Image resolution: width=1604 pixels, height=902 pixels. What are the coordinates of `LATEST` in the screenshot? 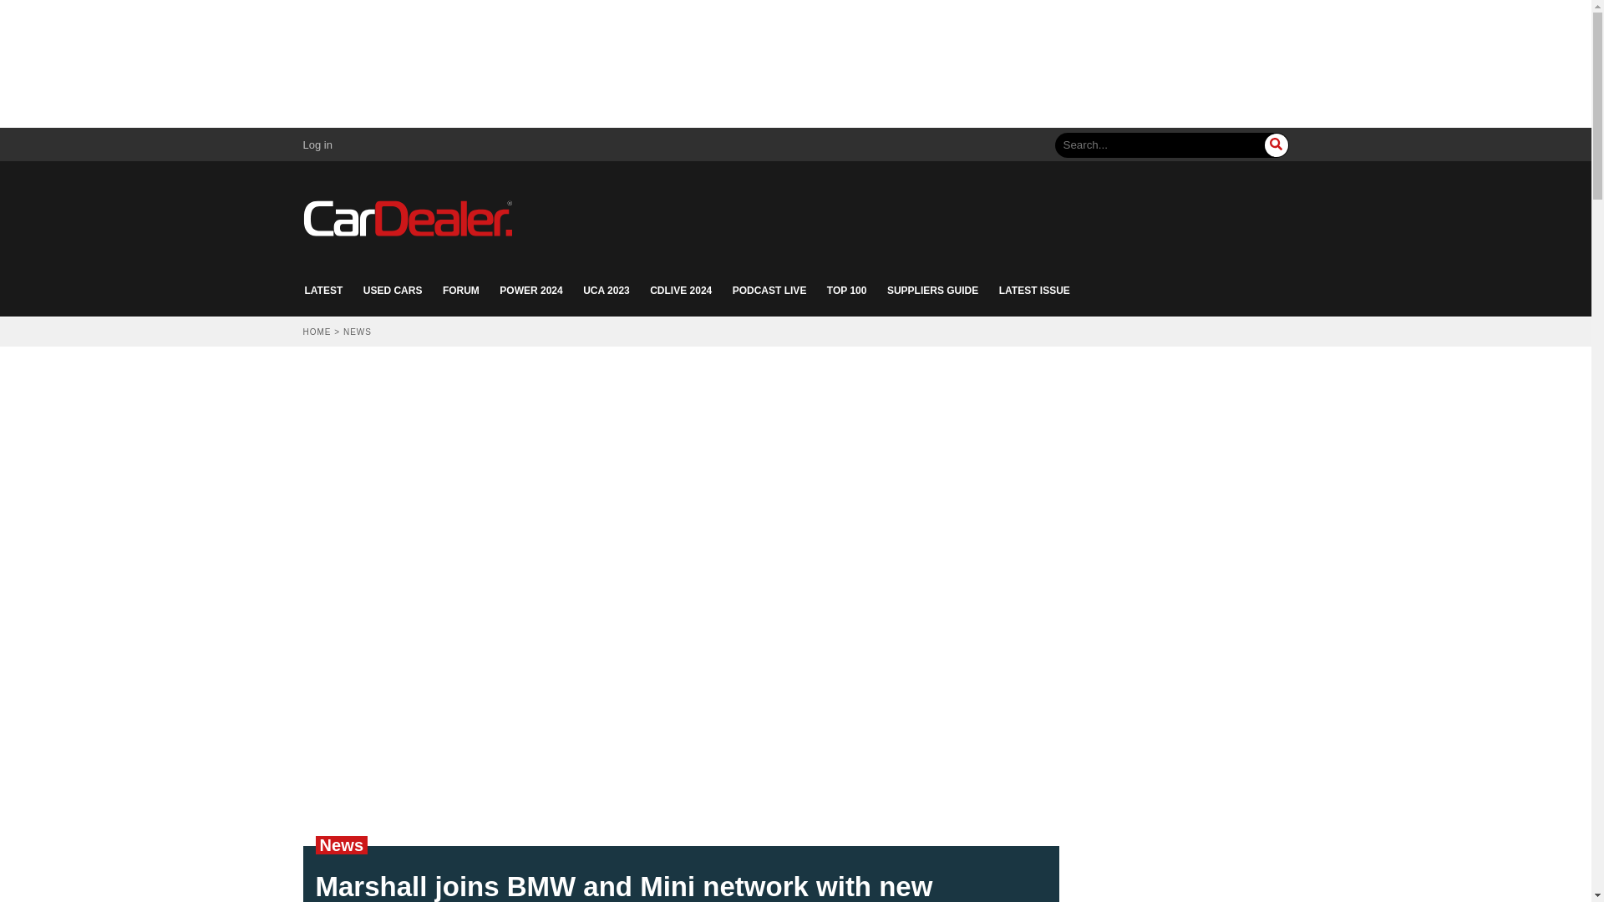 It's located at (323, 291).